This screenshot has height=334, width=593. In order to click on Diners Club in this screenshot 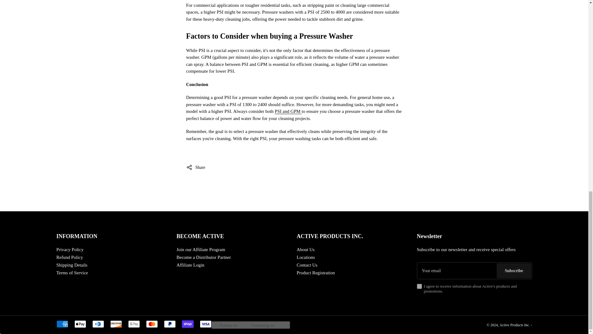, I will do `click(98, 324)`.